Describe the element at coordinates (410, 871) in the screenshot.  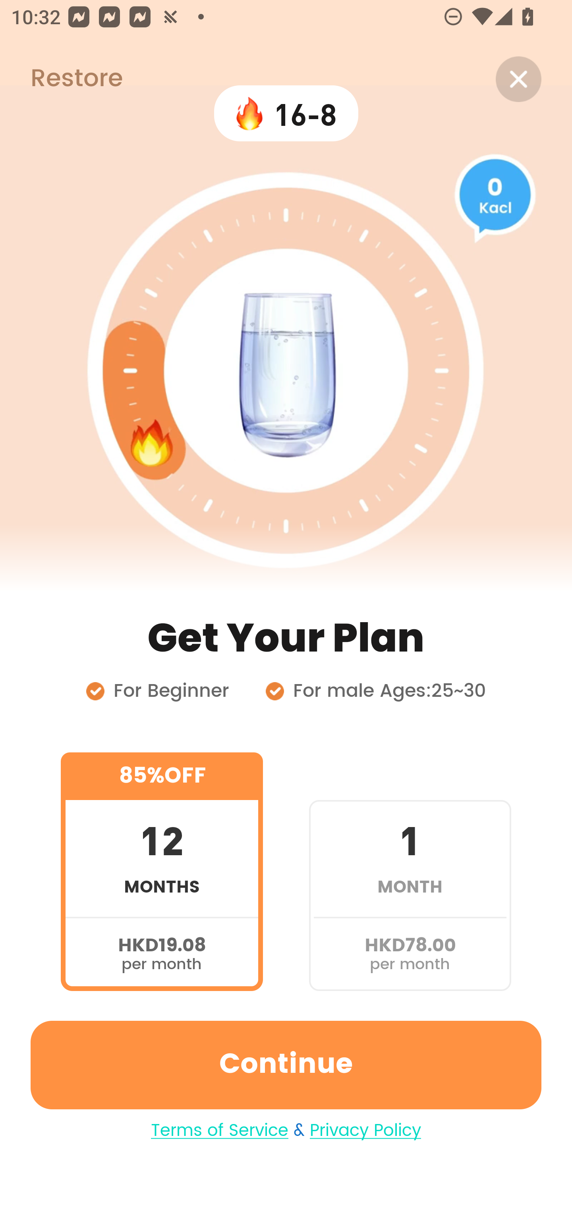
I see `1 MONTH per month HKD78.00` at that location.